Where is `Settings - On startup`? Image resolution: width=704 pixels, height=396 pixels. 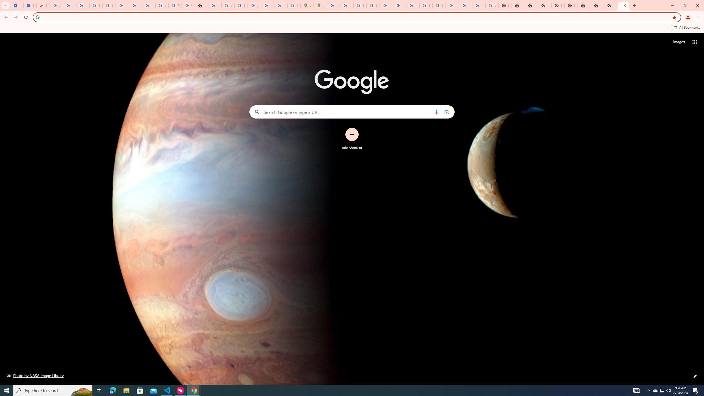
Settings - On startup is located at coordinates (17, 5).